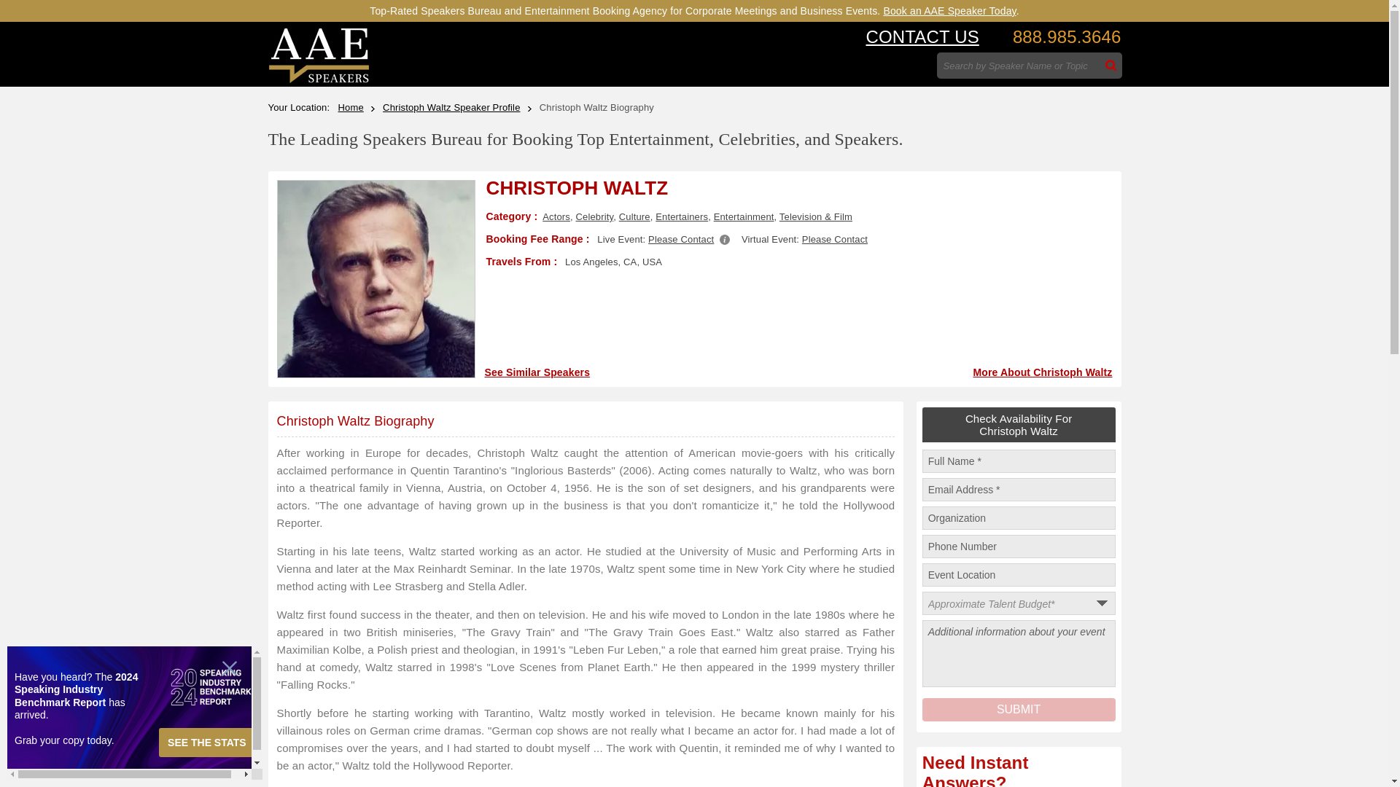 The width and height of the screenshot is (1400, 787). Describe the element at coordinates (357, 108) in the screenshot. I see `Home` at that location.